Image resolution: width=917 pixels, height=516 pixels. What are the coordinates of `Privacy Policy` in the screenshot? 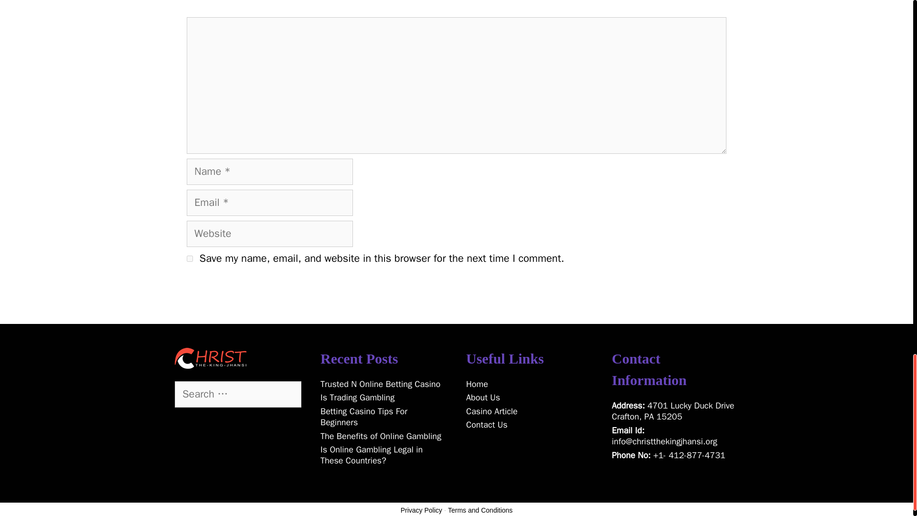 It's located at (421, 510).